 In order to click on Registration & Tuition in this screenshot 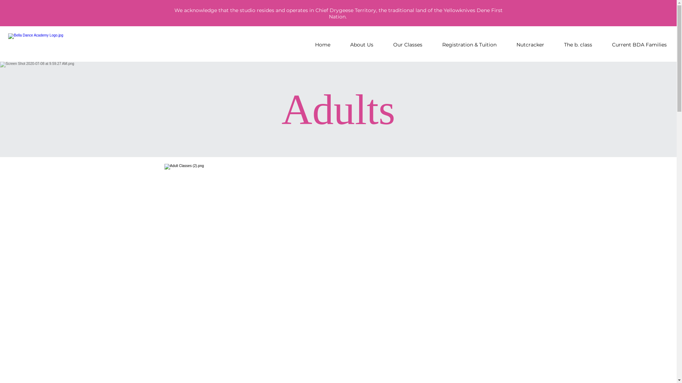, I will do `click(470, 45)`.